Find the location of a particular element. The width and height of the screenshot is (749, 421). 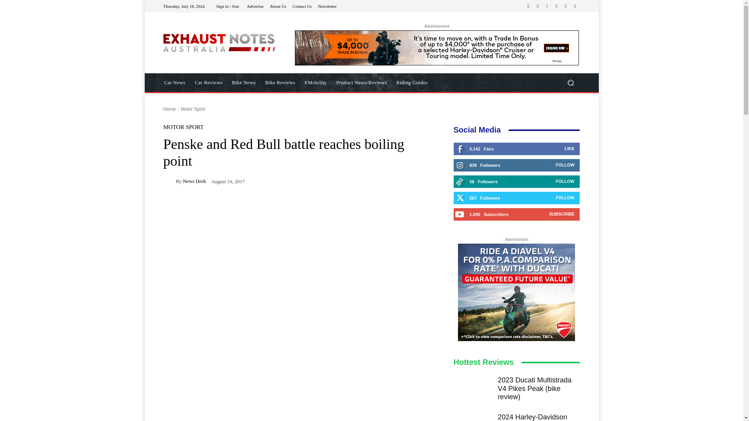

Linkedin is located at coordinates (547, 6).